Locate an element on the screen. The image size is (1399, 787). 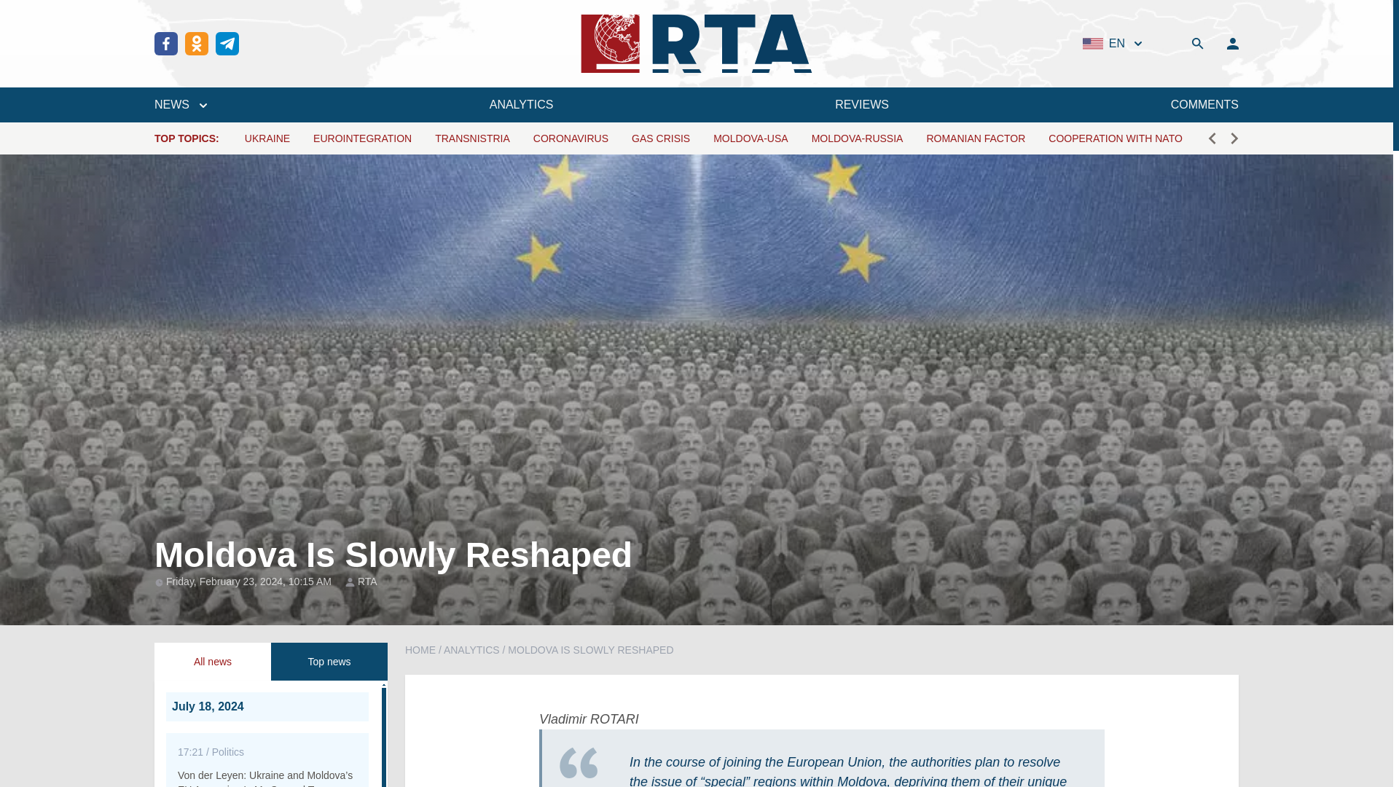
COOPERATION WITH NATO is located at coordinates (1115, 138).